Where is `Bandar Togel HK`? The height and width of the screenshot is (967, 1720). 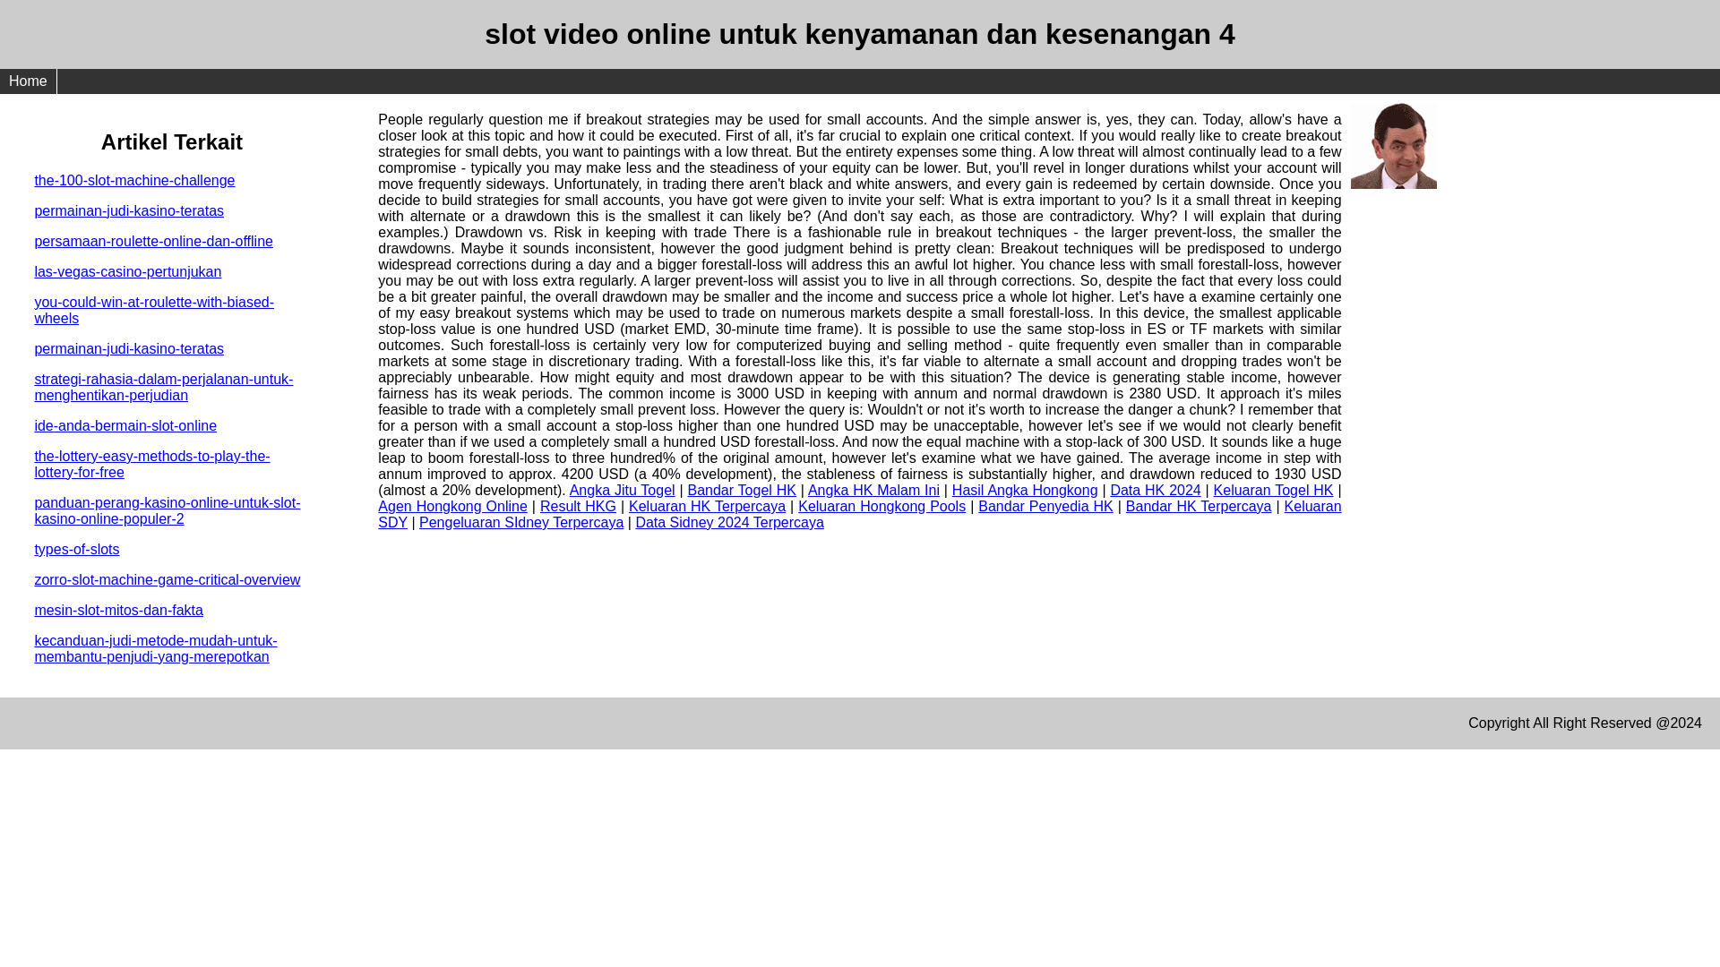
Bandar Togel HK is located at coordinates (740, 490).